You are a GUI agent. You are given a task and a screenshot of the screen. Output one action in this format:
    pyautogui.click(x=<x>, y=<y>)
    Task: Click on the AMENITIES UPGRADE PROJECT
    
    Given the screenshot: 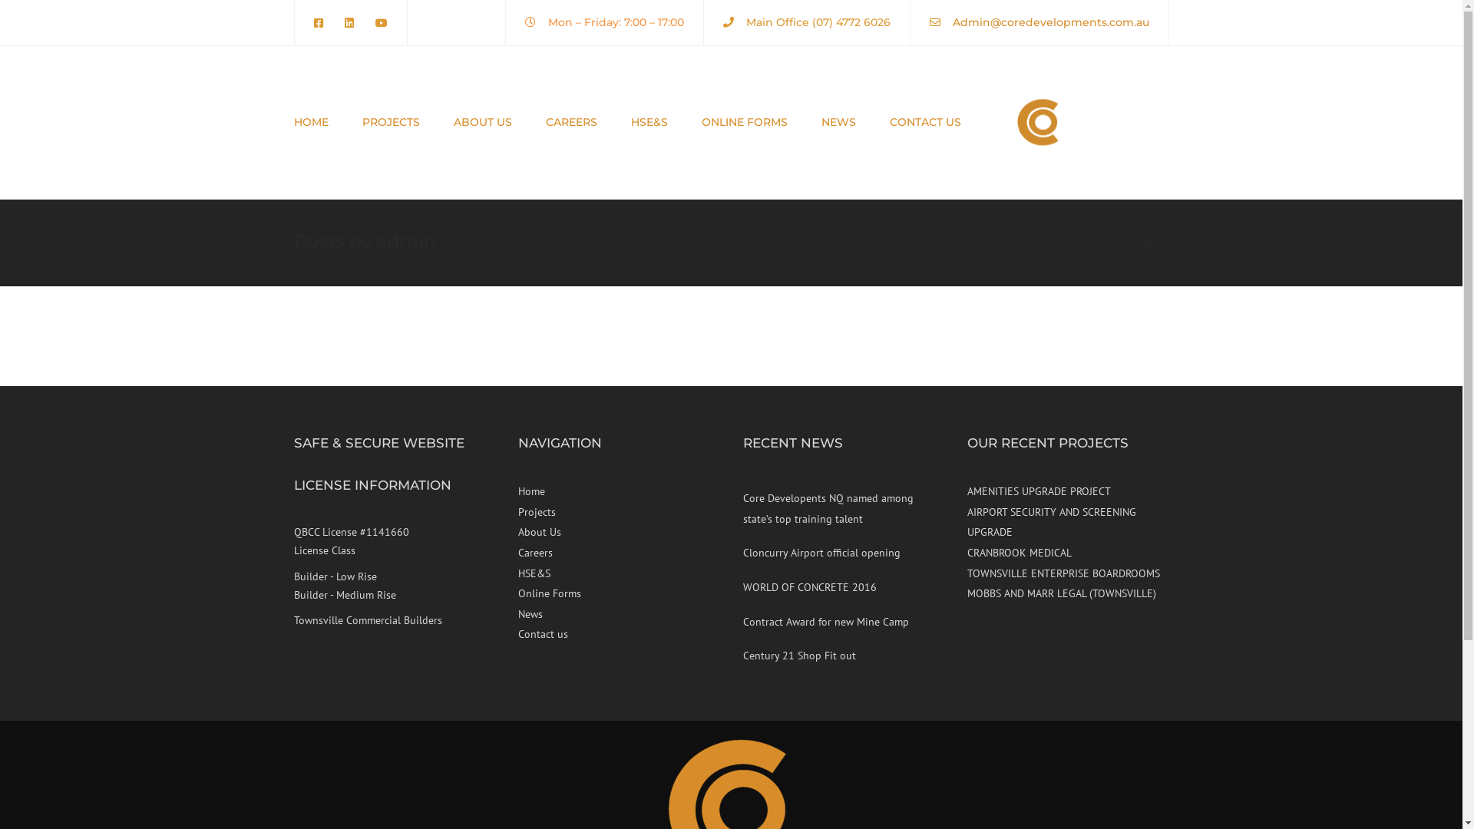 What is the action you would take?
    pyautogui.click(x=1039, y=491)
    